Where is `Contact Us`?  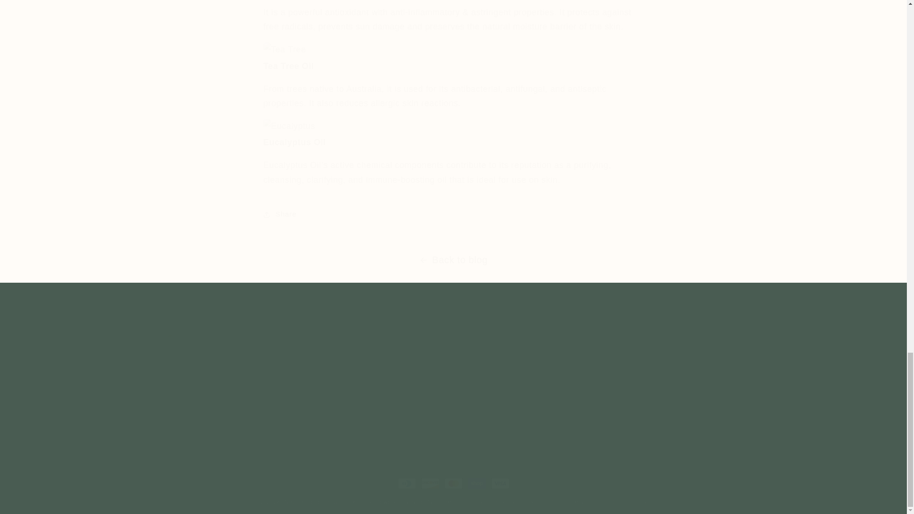 Contact Us is located at coordinates (333, 429).